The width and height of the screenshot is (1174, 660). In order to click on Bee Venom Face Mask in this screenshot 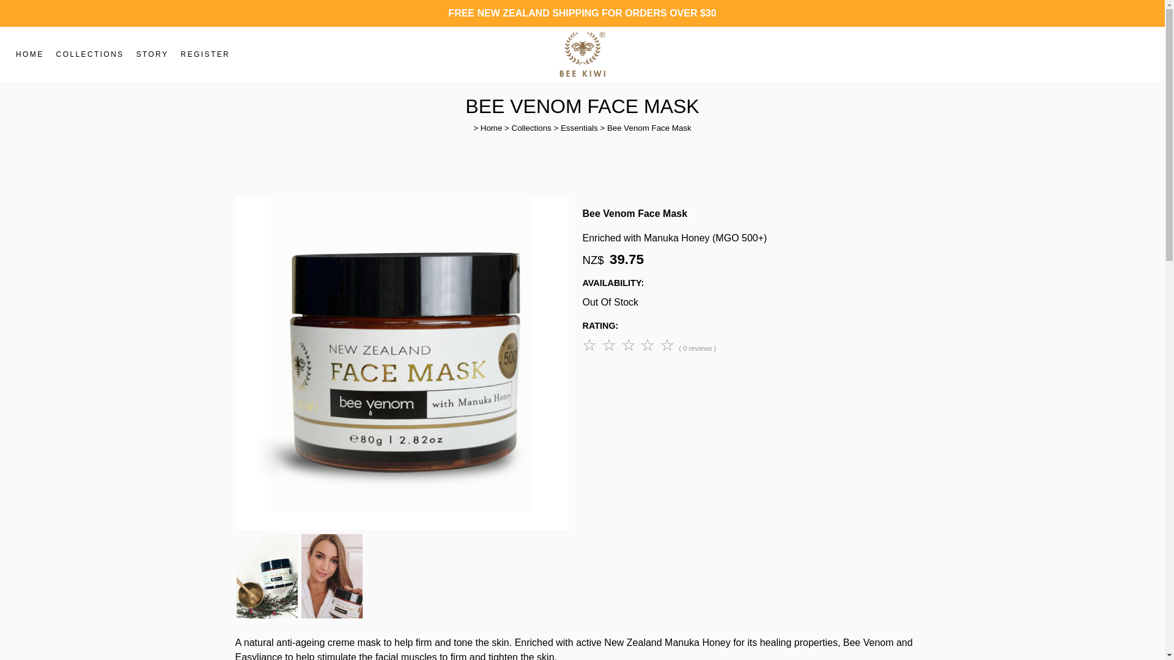, I will do `click(401, 527)`.